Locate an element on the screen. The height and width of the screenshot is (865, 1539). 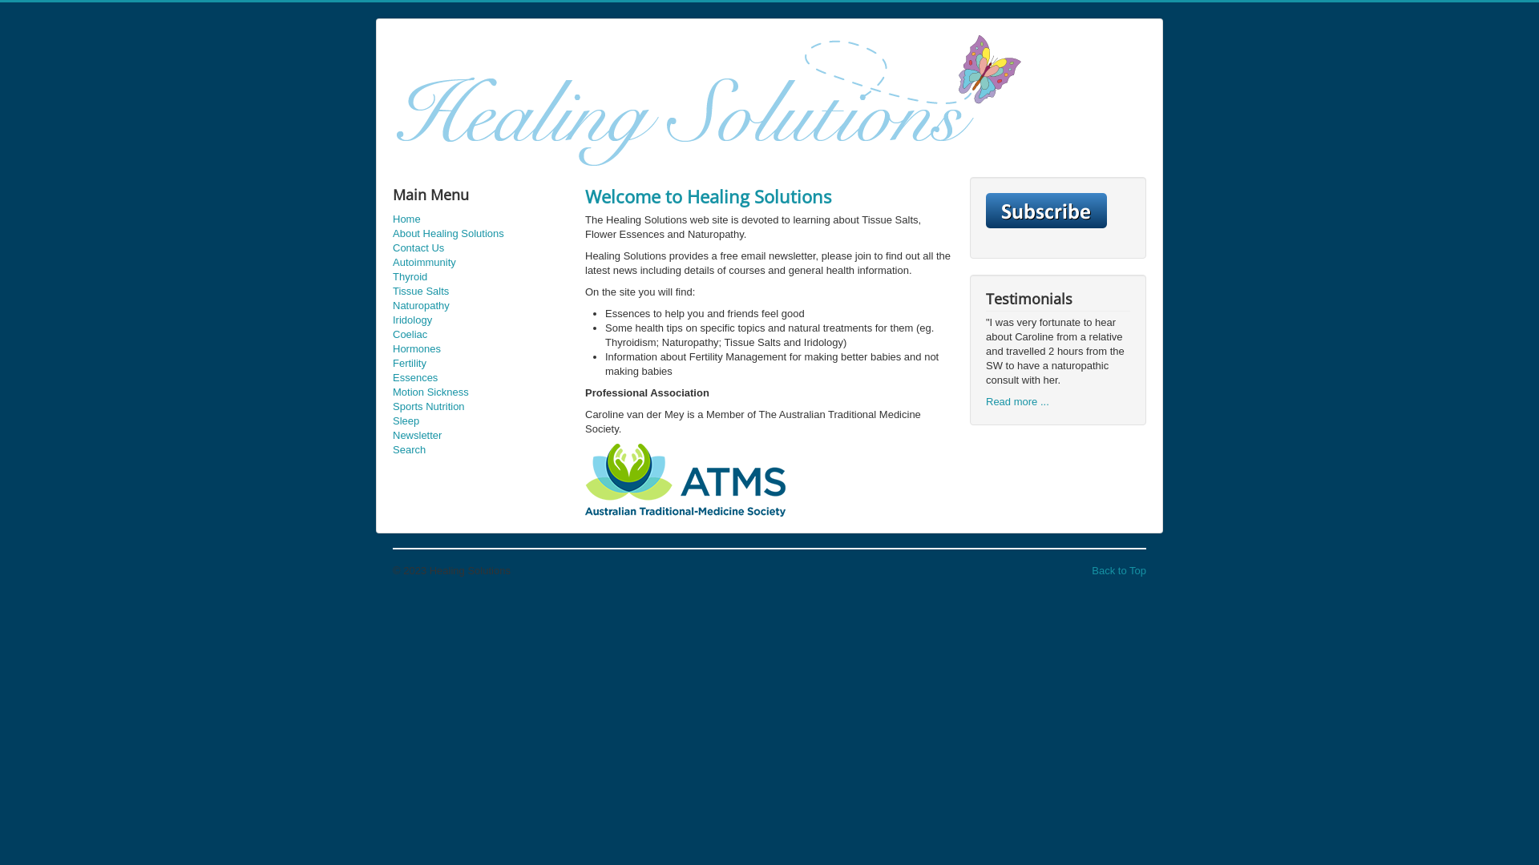
Search is located at coordinates (481, 450).